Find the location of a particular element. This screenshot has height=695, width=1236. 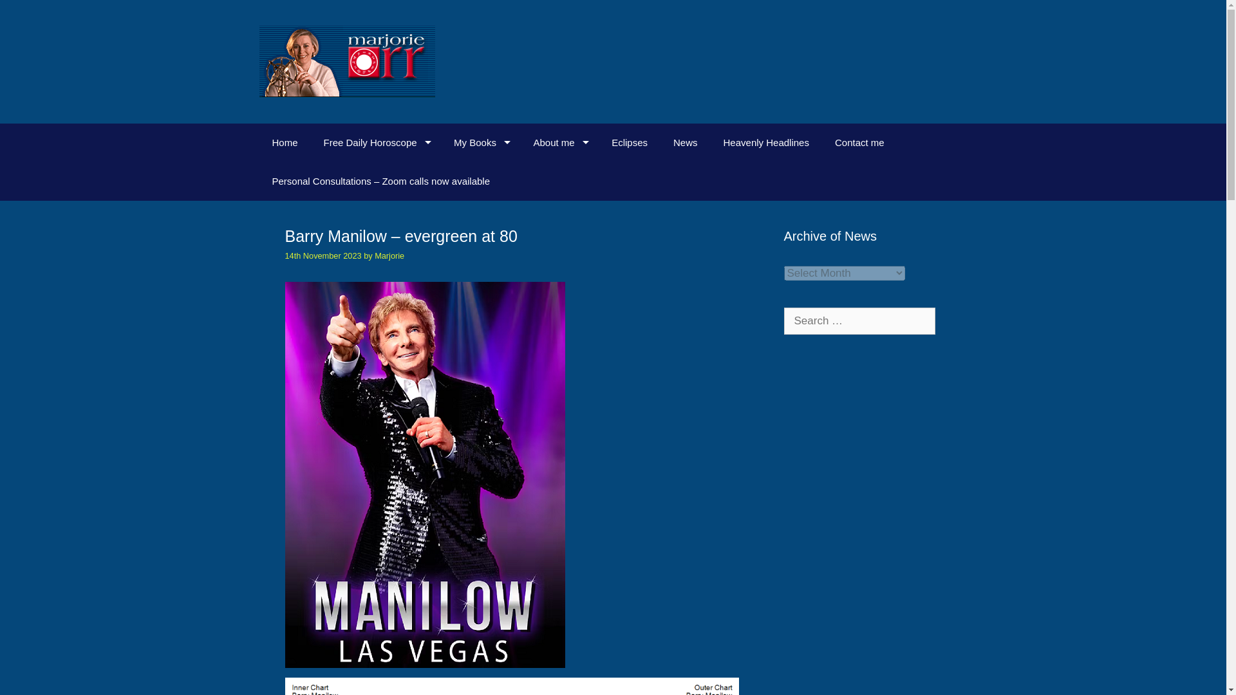

Eclipses is located at coordinates (629, 143).